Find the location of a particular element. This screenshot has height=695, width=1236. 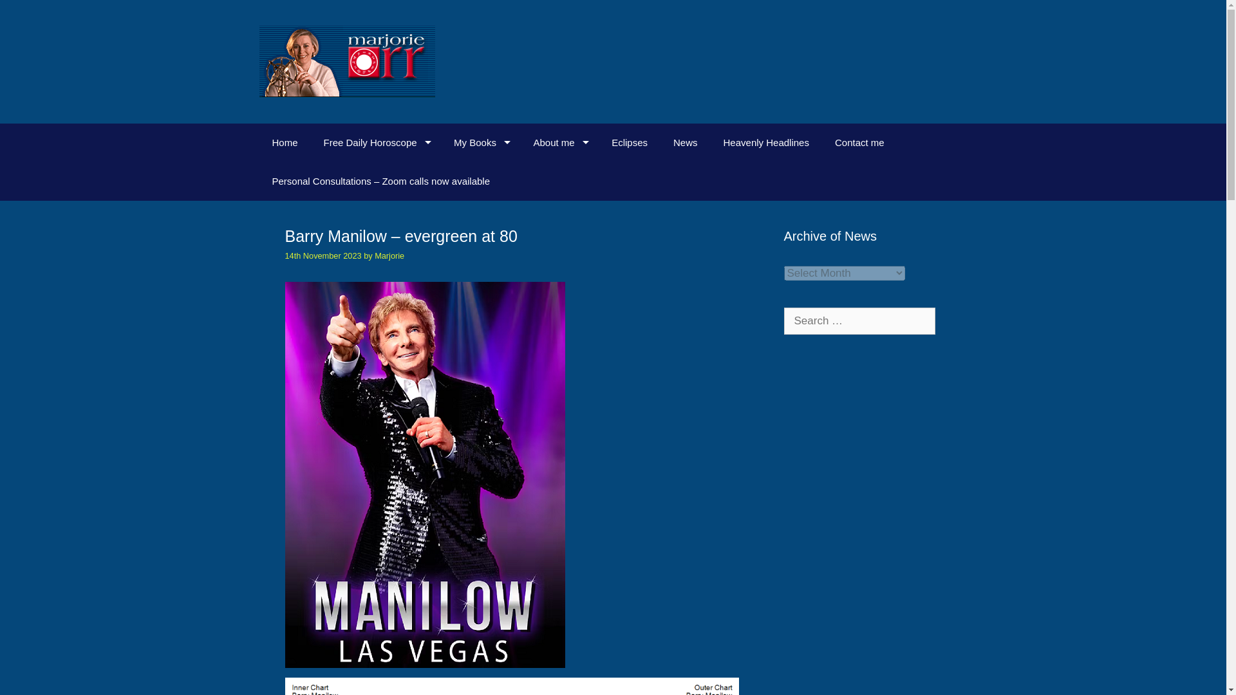

Eclipses is located at coordinates (629, 143).